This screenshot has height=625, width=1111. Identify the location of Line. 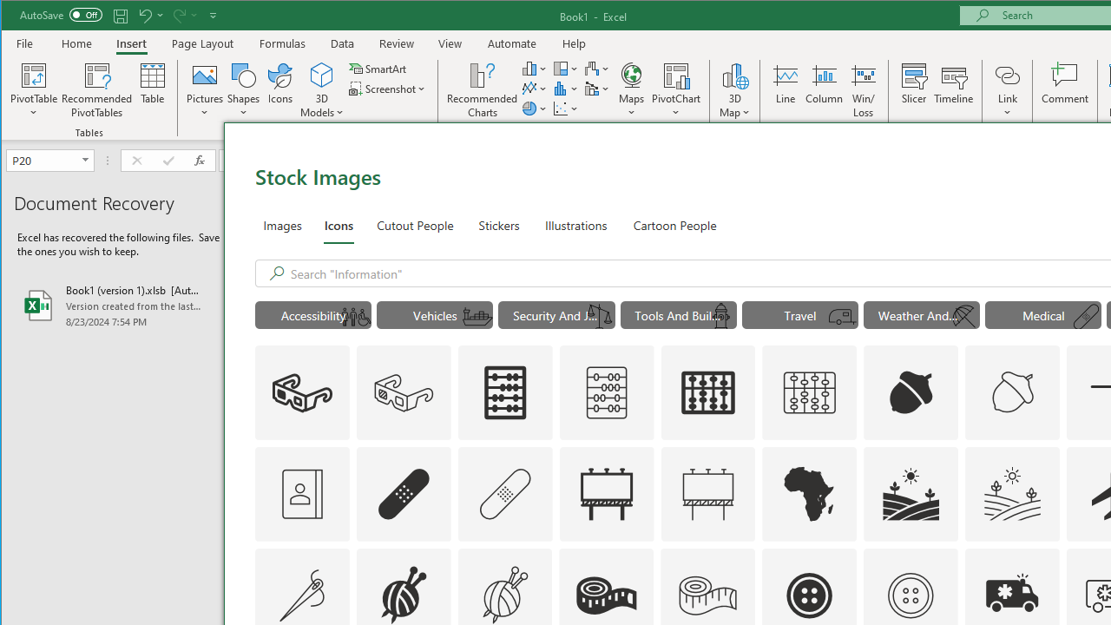
(785, 90).